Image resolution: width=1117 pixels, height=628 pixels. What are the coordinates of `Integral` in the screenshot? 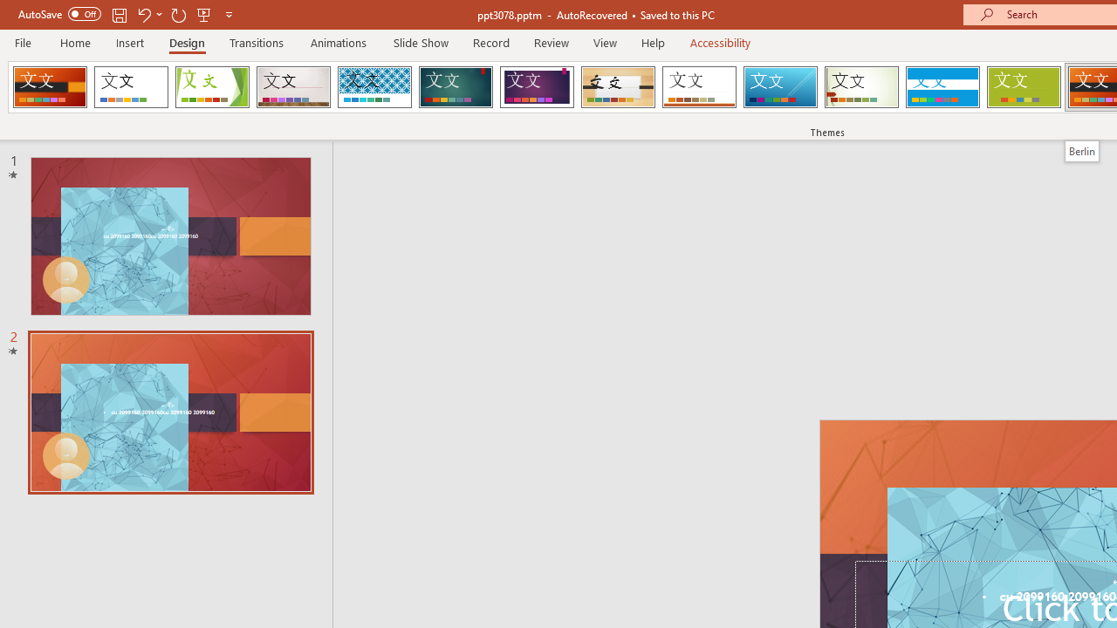 It's located at (374, 87).